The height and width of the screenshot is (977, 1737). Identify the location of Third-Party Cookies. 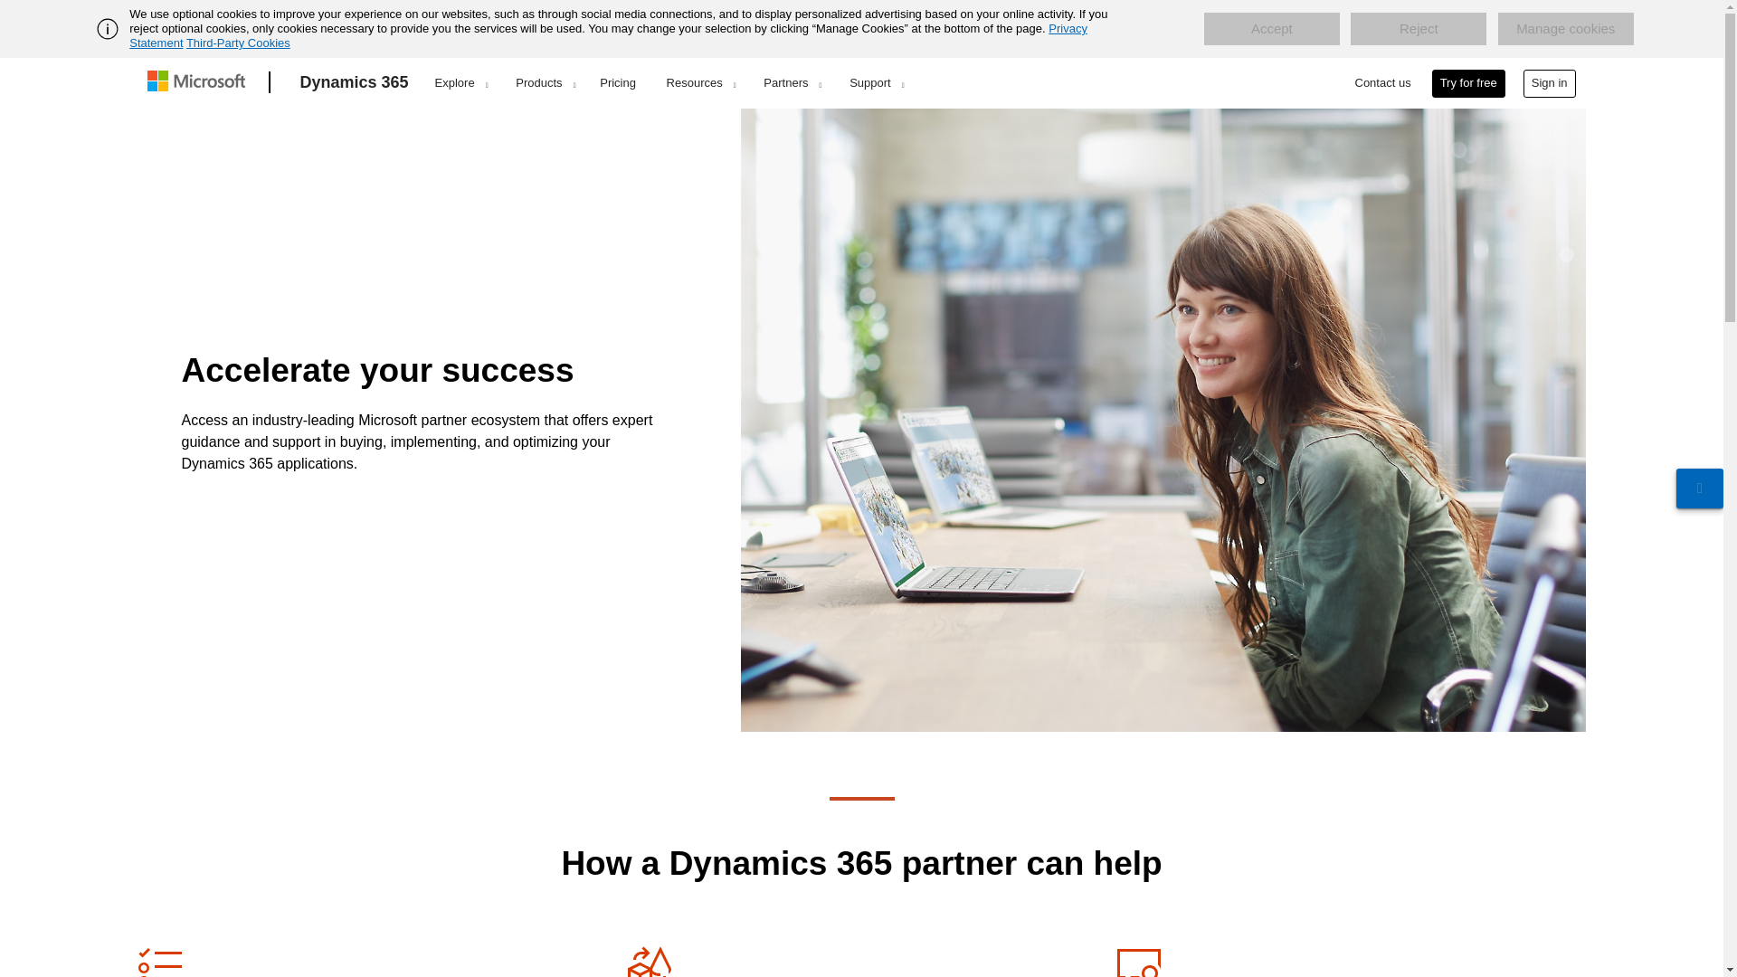
(237, 43).